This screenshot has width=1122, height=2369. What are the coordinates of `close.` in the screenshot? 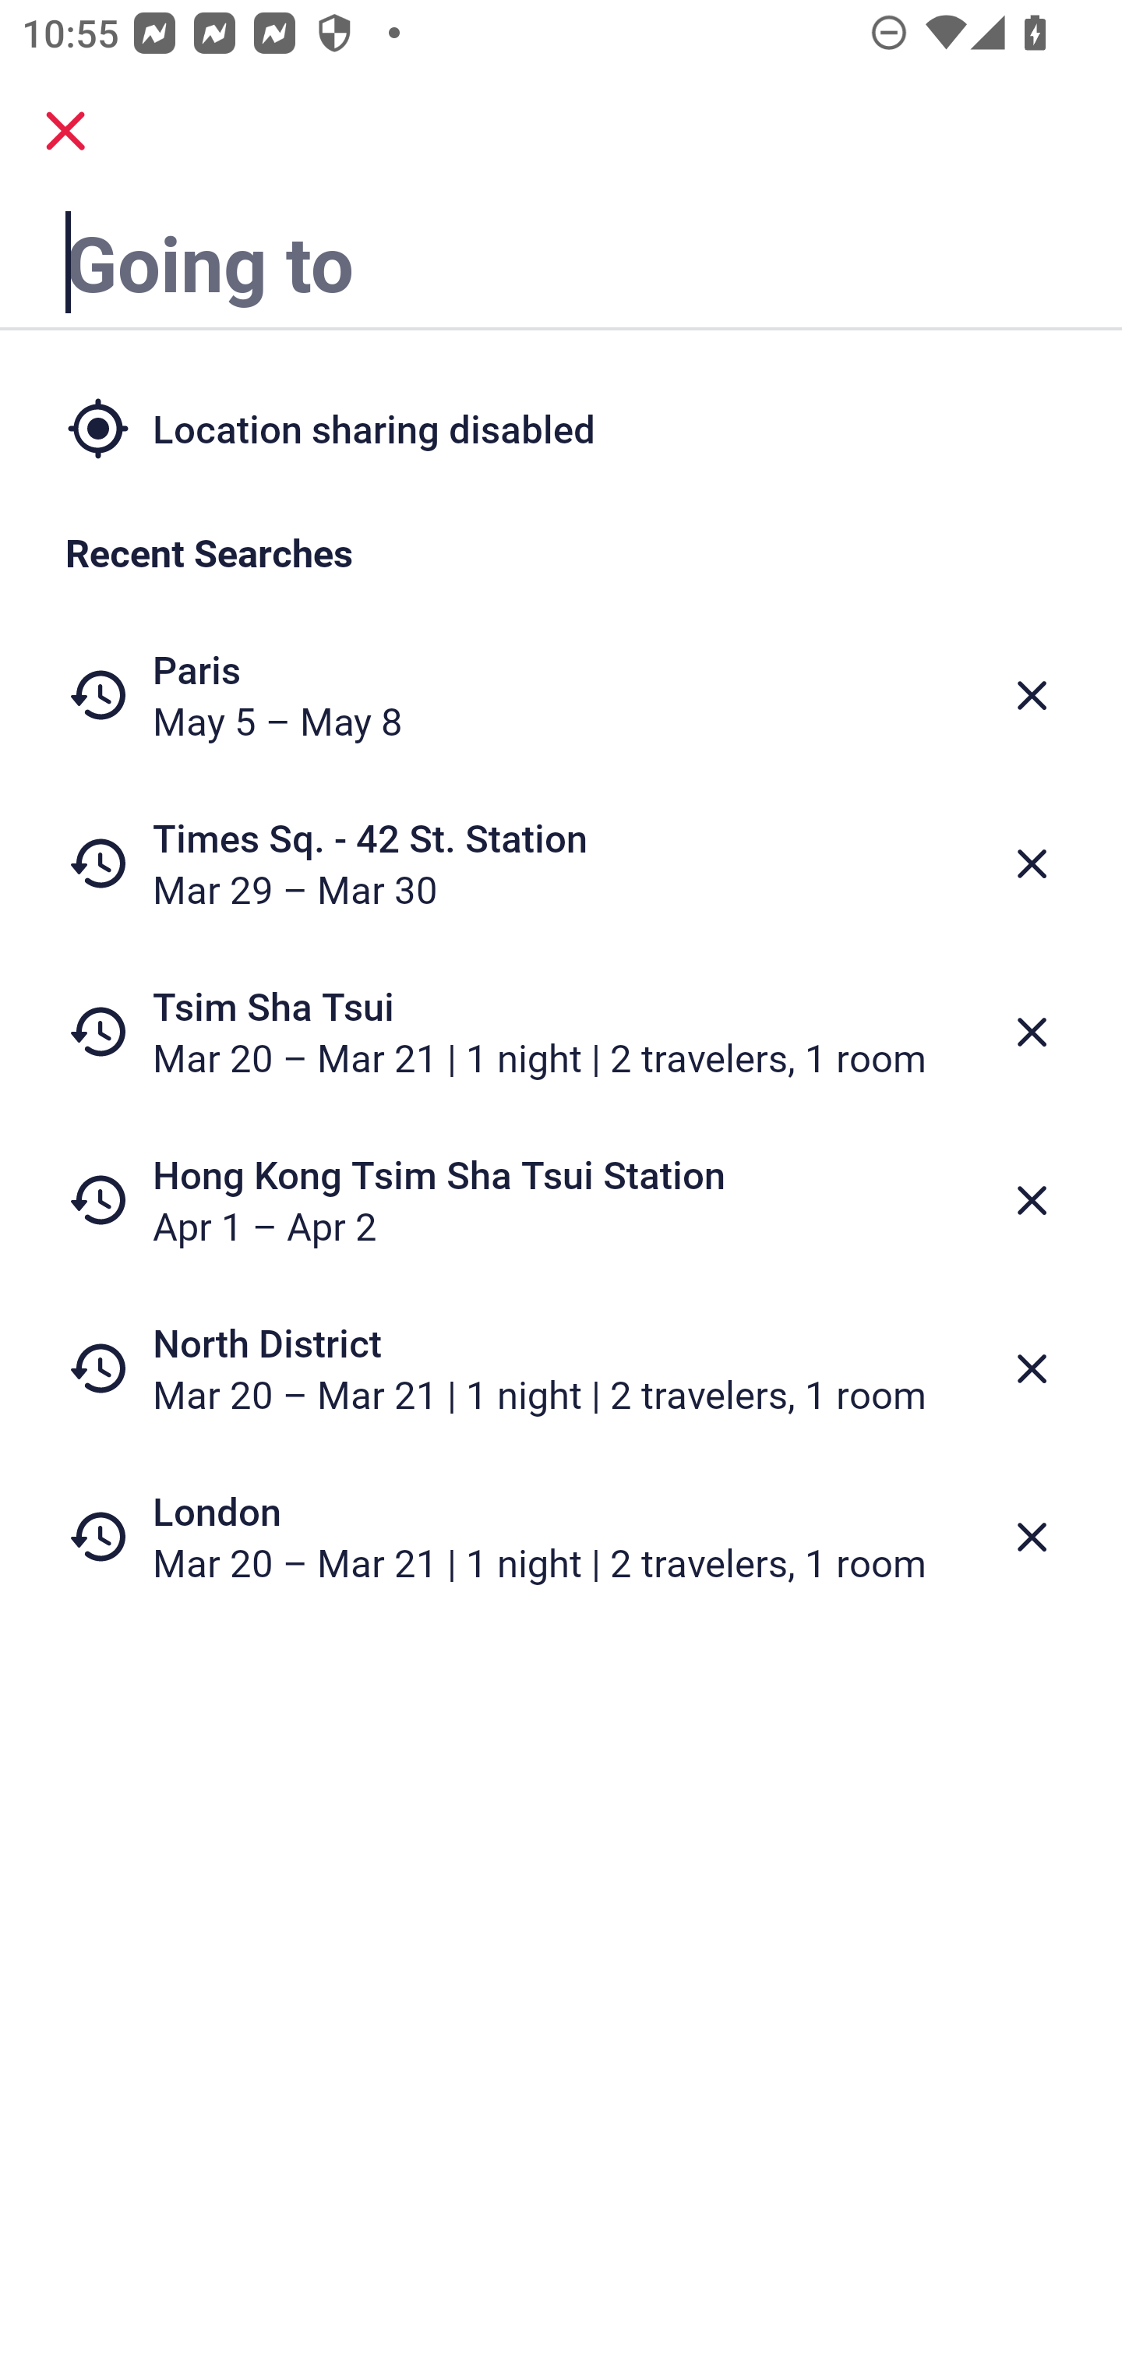 It's located at (65, 131).